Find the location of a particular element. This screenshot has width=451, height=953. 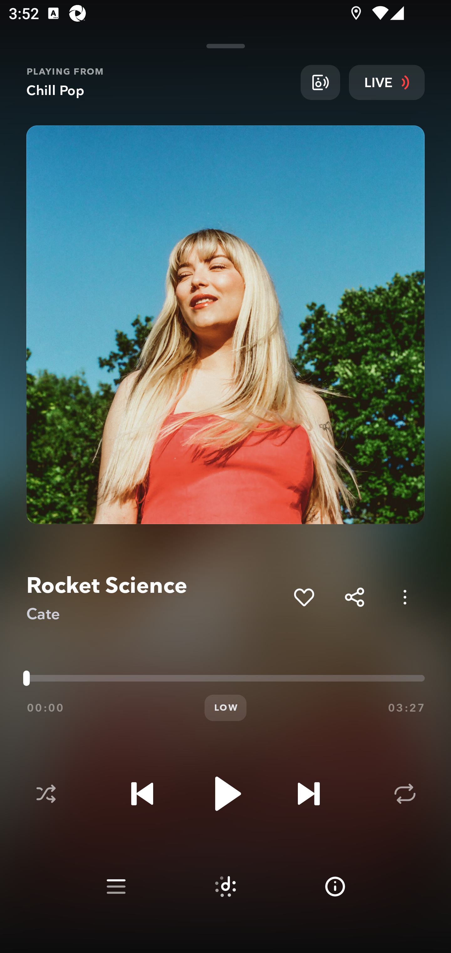

Previous is located at coordinates (142, 794).